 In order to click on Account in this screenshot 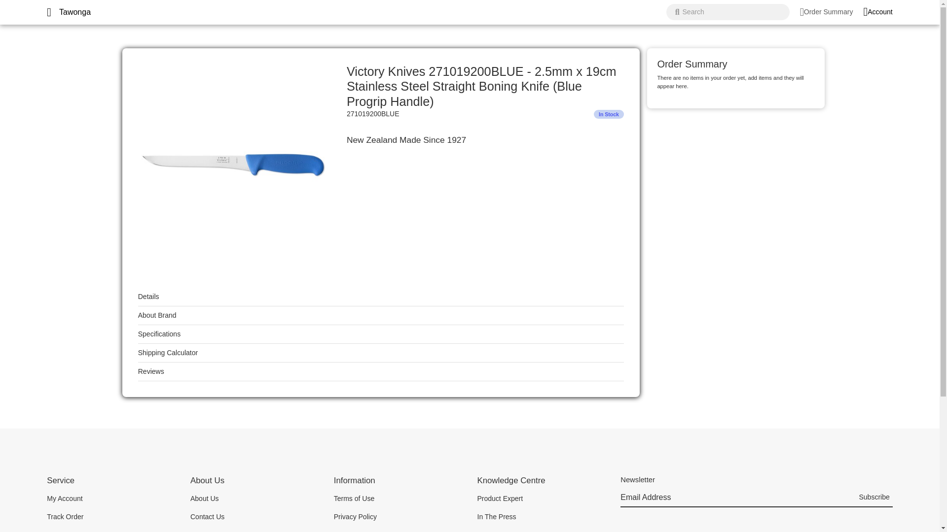, I will do `click(877, 12)`.